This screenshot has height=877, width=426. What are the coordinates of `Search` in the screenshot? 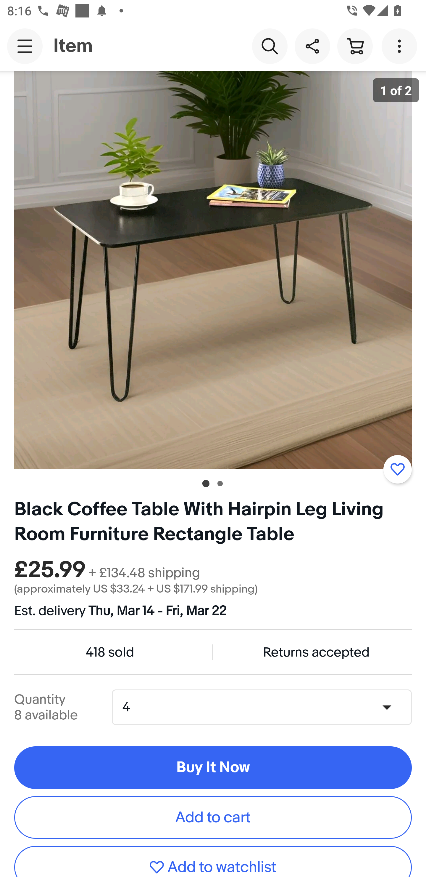 It's located at (270, 46).